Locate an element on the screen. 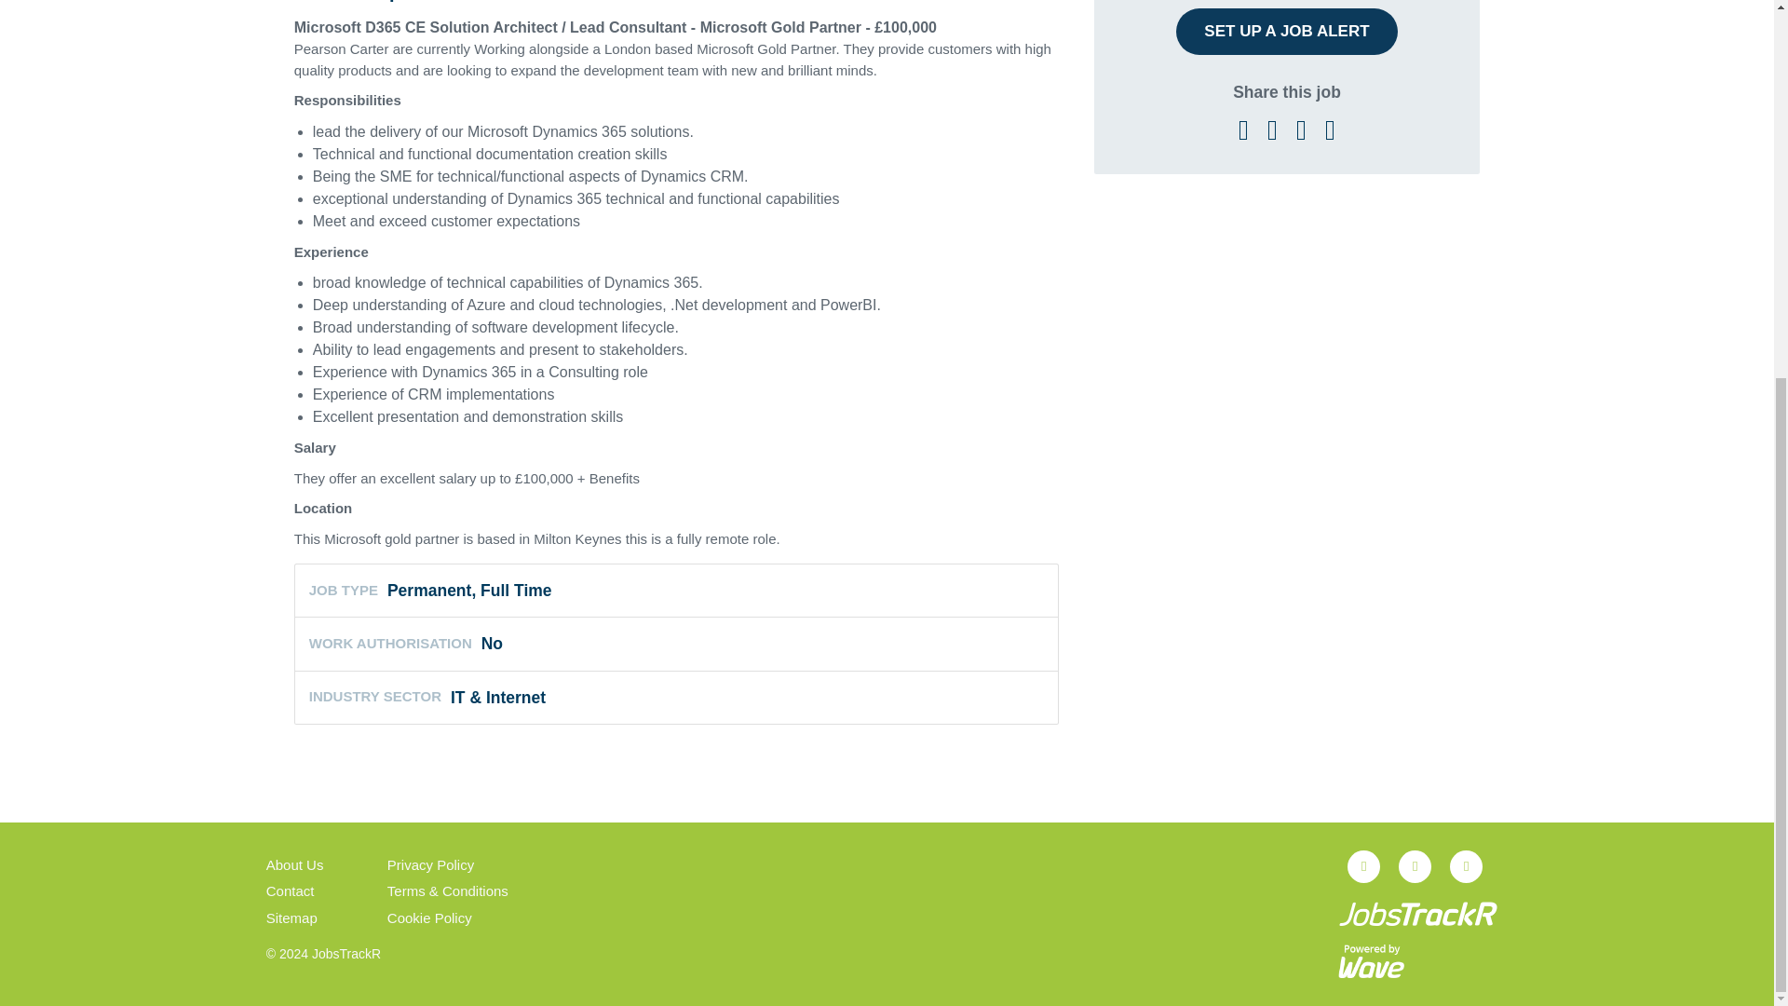 The image size is (1788, 1006). Sitemap is located at coordinates (292, 919).